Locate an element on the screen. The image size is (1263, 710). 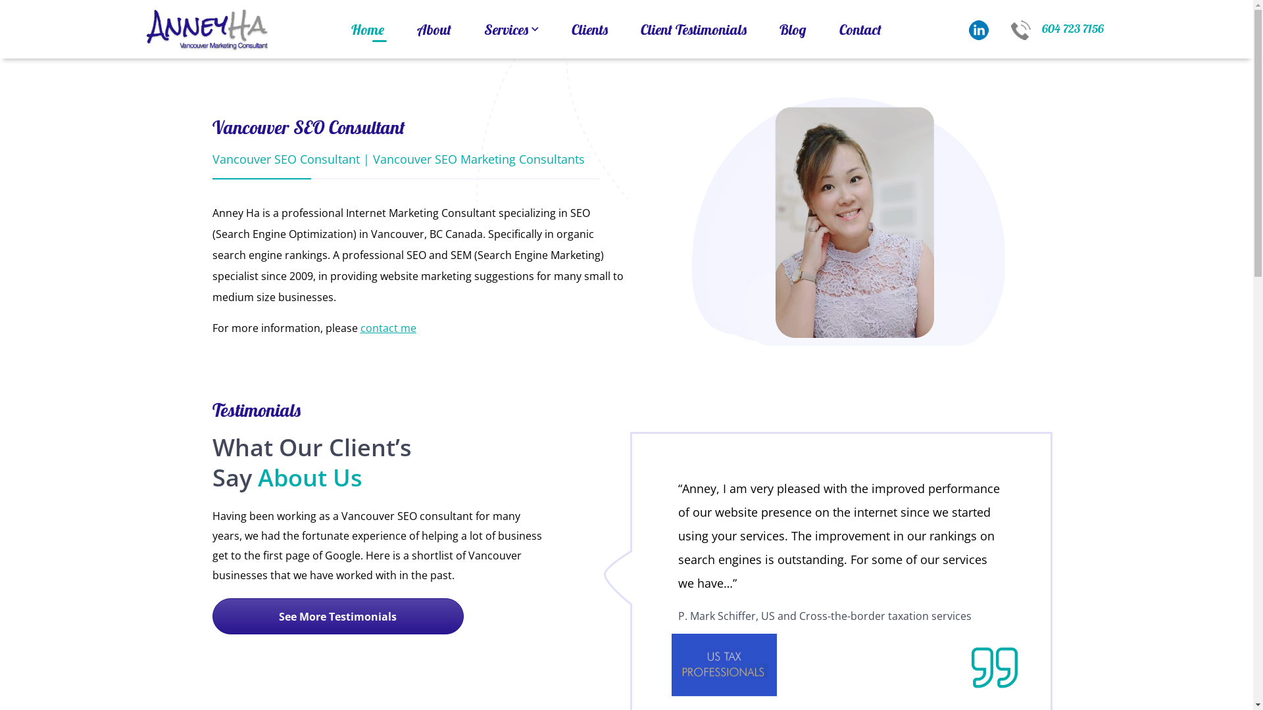
contact me is located at coordinates (388, 328).